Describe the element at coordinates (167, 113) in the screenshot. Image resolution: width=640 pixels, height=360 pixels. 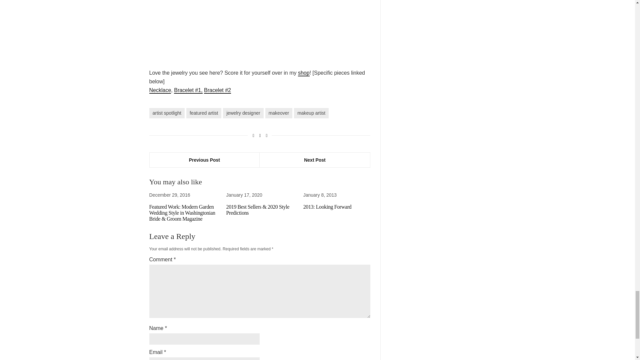
I see `artist spotlight` at that location.